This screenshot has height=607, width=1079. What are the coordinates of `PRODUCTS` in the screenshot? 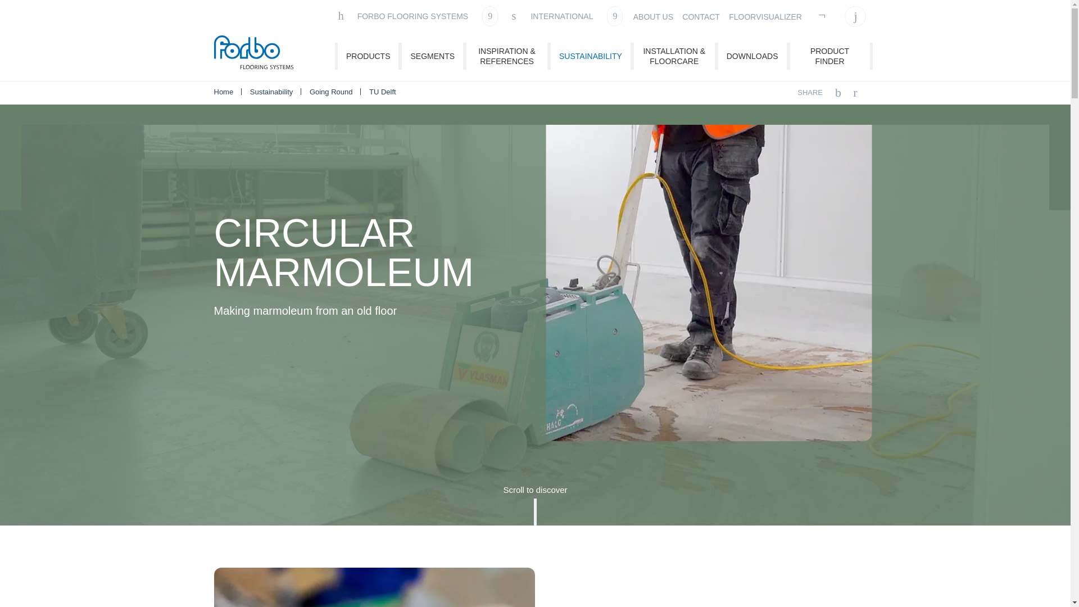 It's located at (369, 56).